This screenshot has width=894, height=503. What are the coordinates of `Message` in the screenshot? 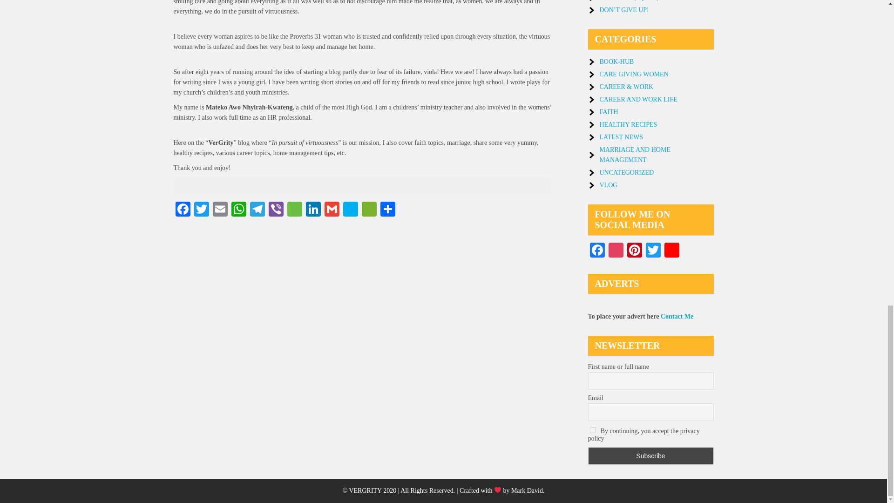 It's located at (294, 210).